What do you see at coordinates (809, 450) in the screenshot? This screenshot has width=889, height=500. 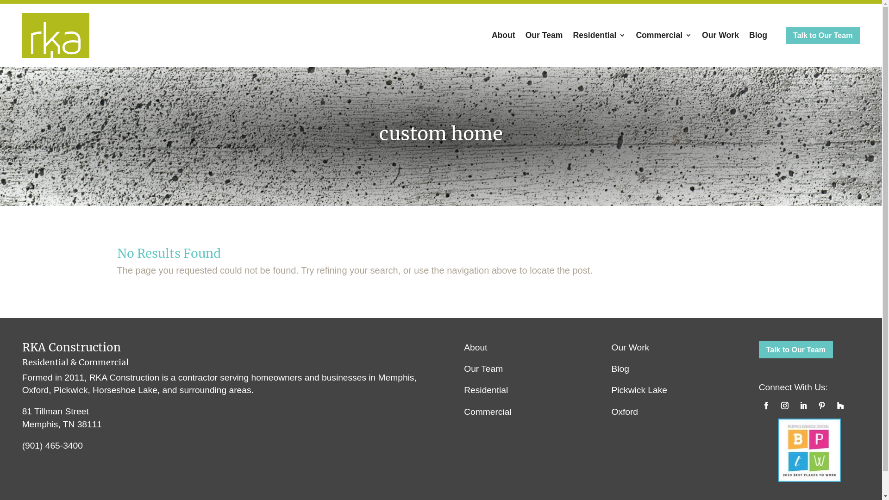 I see `2023 Best Places to Work Logo` at bounding box center [809, 450].